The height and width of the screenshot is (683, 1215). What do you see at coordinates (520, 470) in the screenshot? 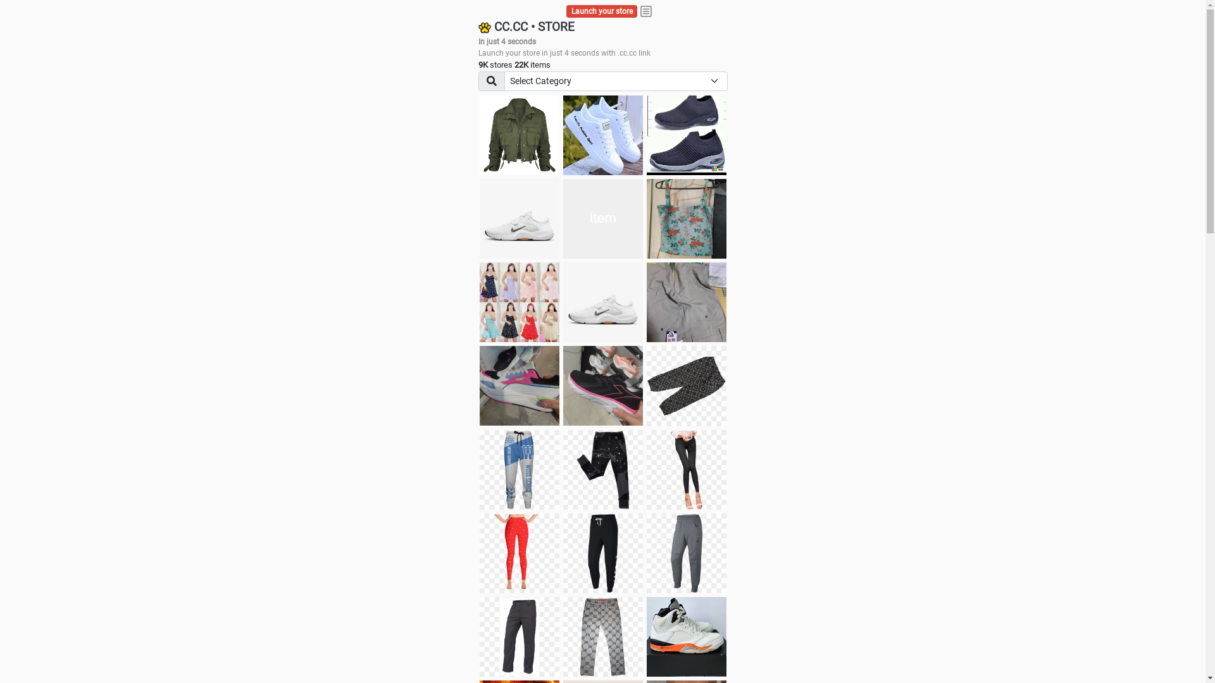
I see `Pant` at bounding box center [520, 470].